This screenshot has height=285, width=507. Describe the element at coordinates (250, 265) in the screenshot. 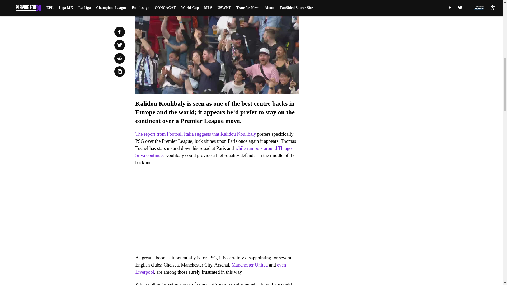

I see `Manchester United` at that location.